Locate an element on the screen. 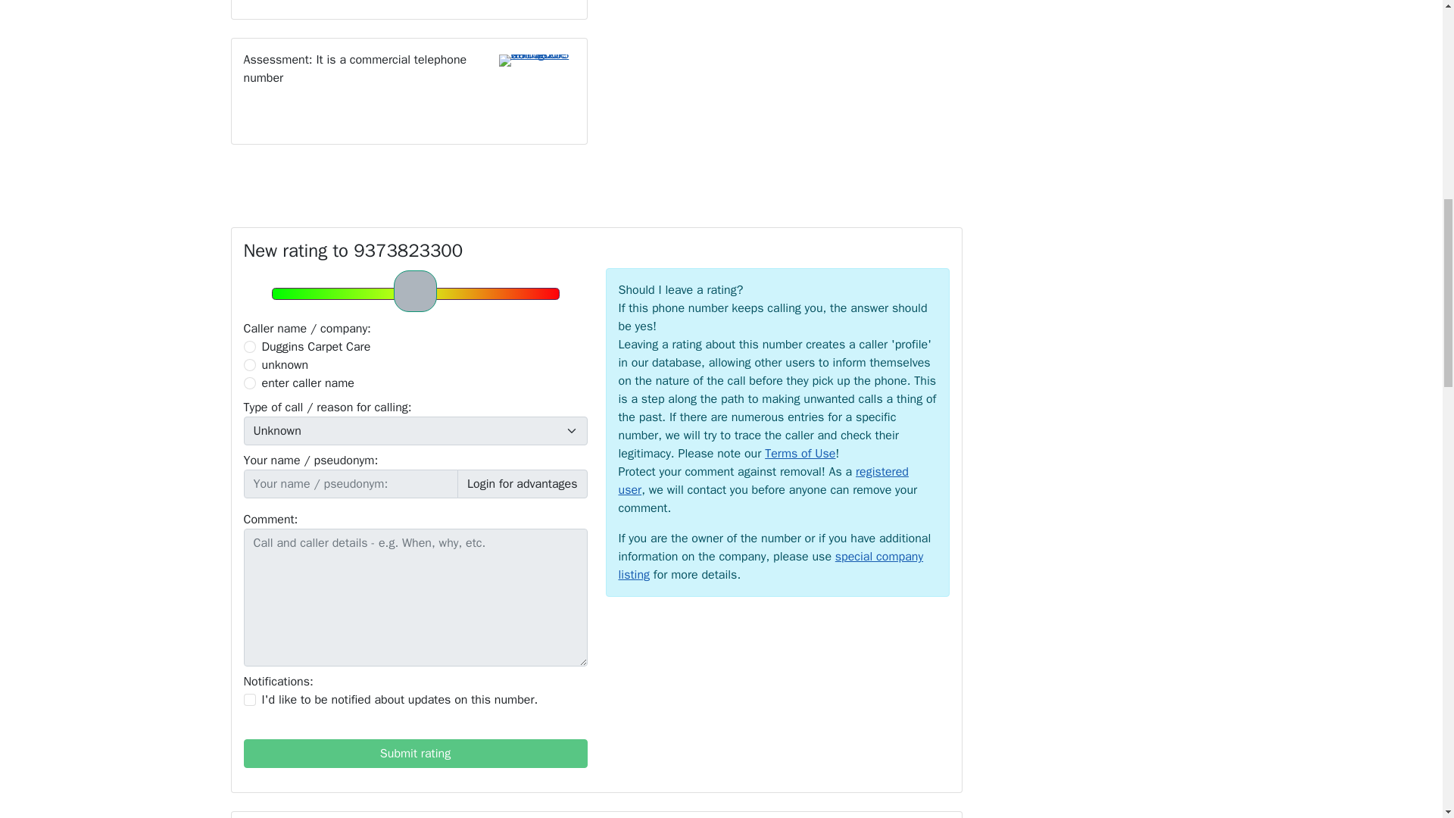 This screenshot has width=1454, height=818. Login for advantages is located at coordinates (523, 483).